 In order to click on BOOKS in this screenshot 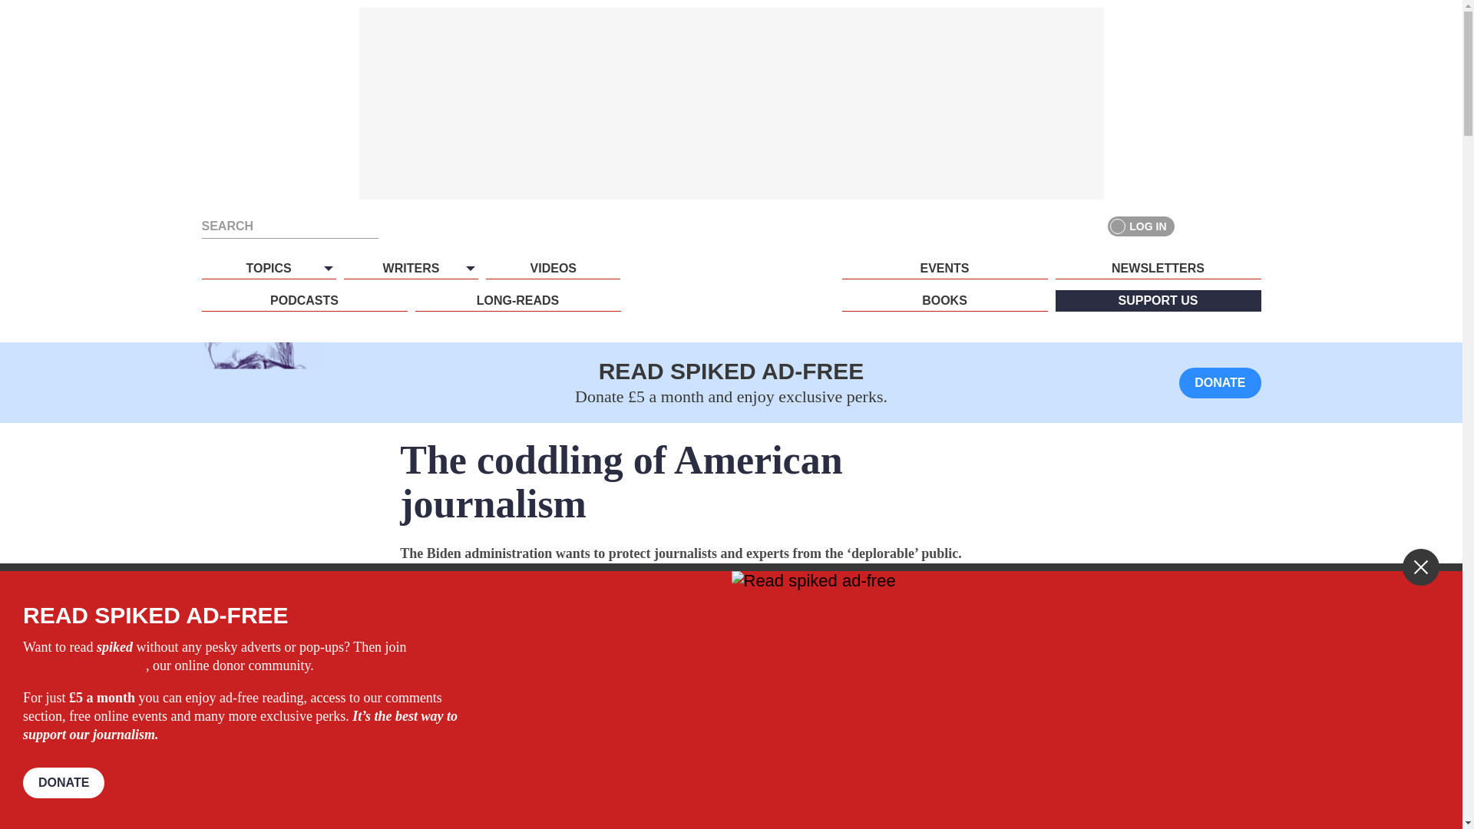, I will do `click(944, 301)`.